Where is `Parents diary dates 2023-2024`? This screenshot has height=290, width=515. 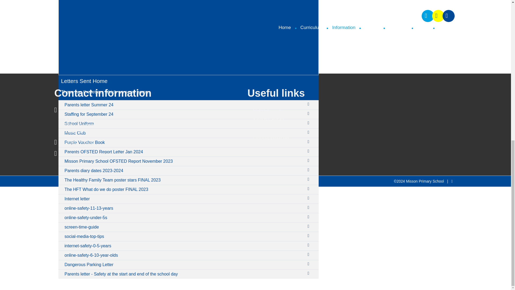 Parents diary dates 2023-2024 is located at coordinates (183, 171).